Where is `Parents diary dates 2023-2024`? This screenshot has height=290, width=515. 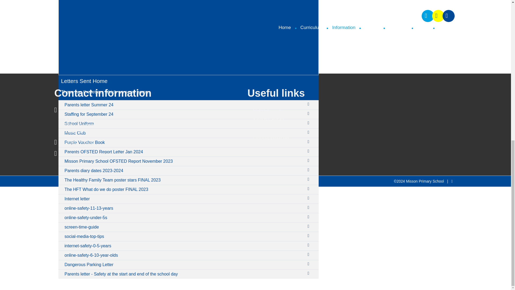 Parents diary dates 2023-2024 is located at coordinates (183, 171).